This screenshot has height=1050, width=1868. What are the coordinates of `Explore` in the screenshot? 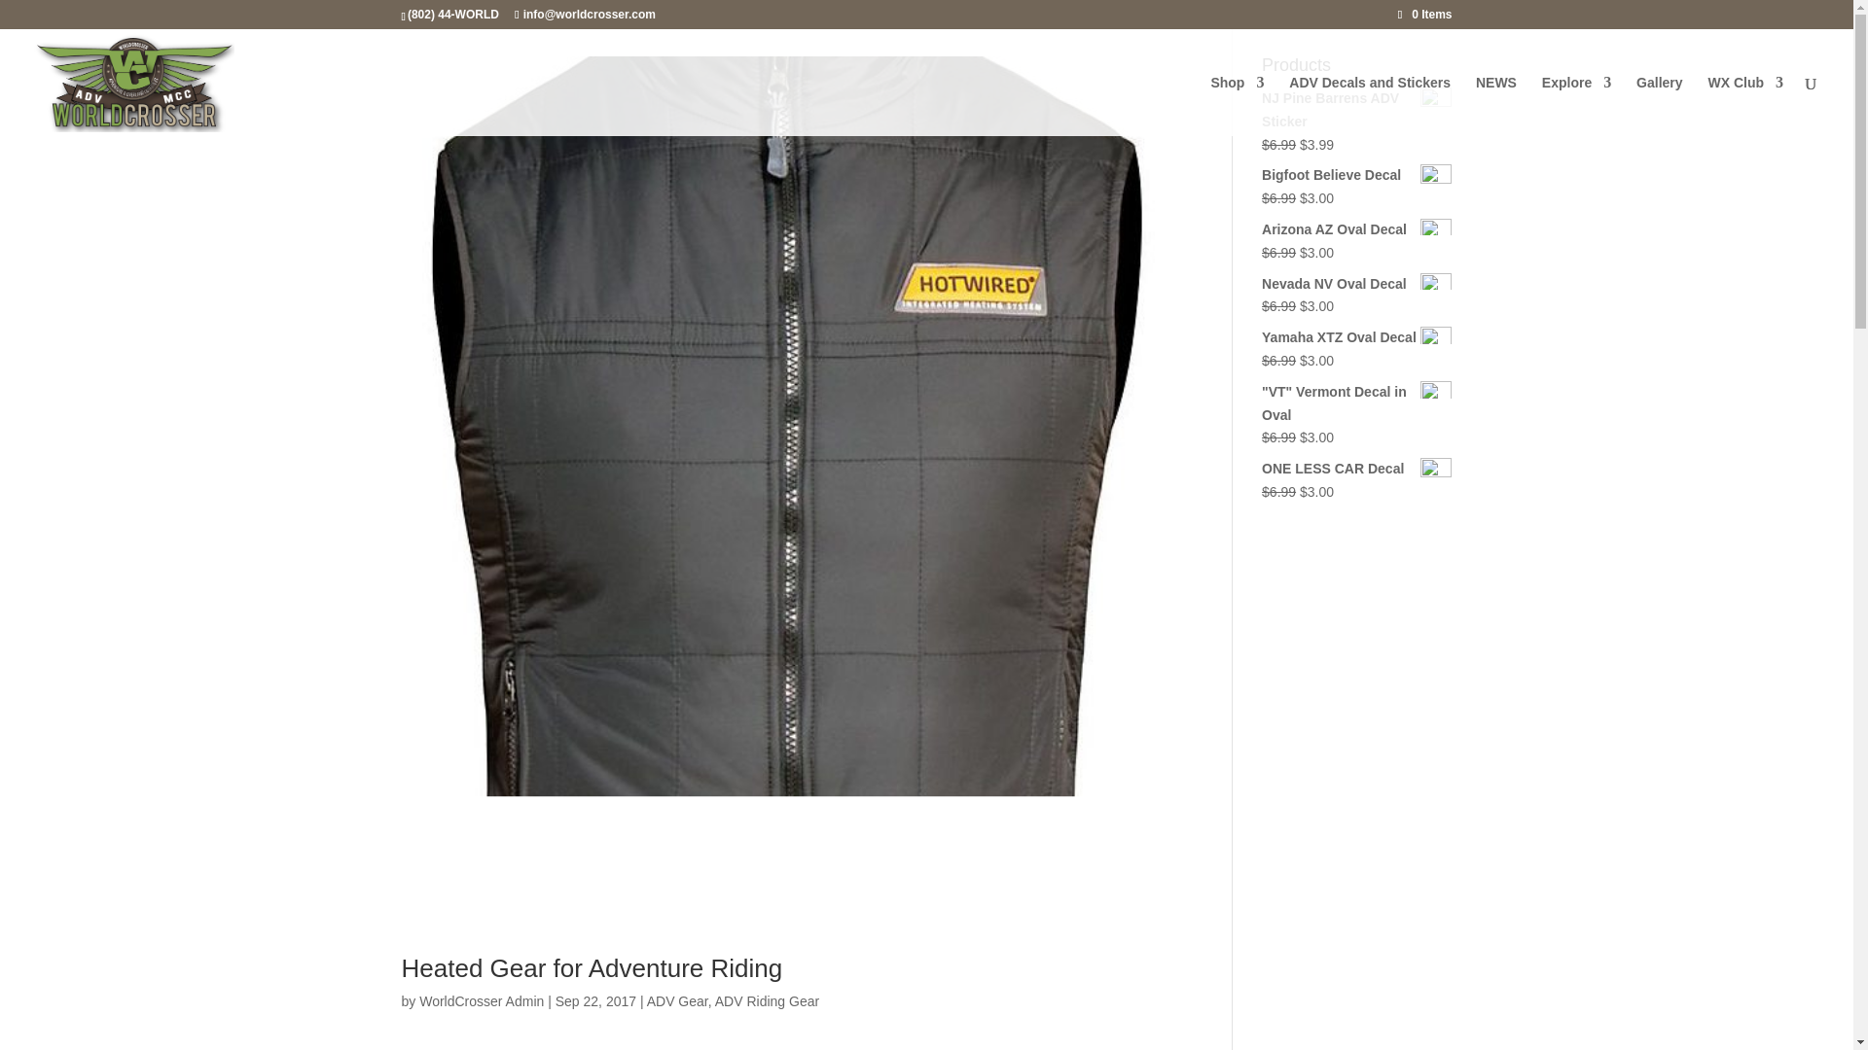 It's located at (1576, 105).